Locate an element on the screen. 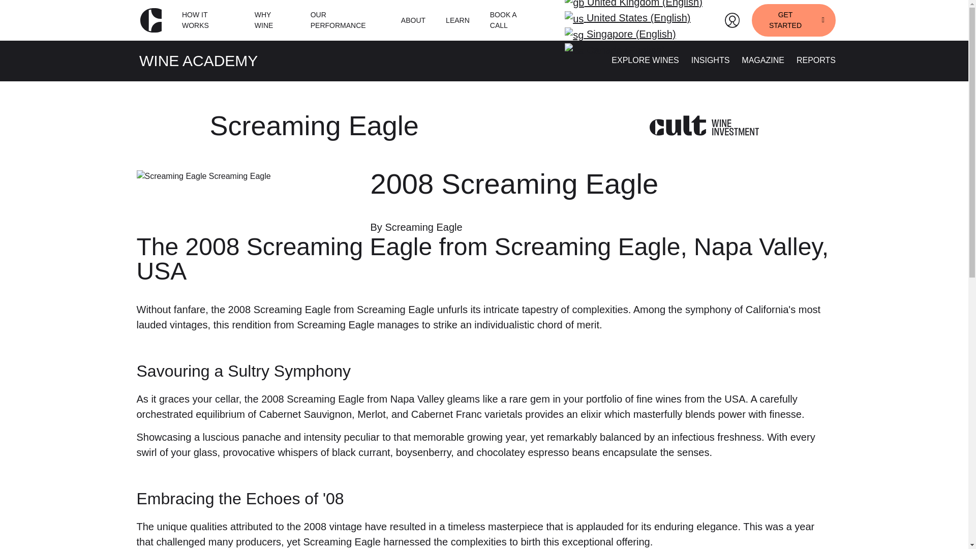  Screaming Eagle is located at coordinates (314, 125).